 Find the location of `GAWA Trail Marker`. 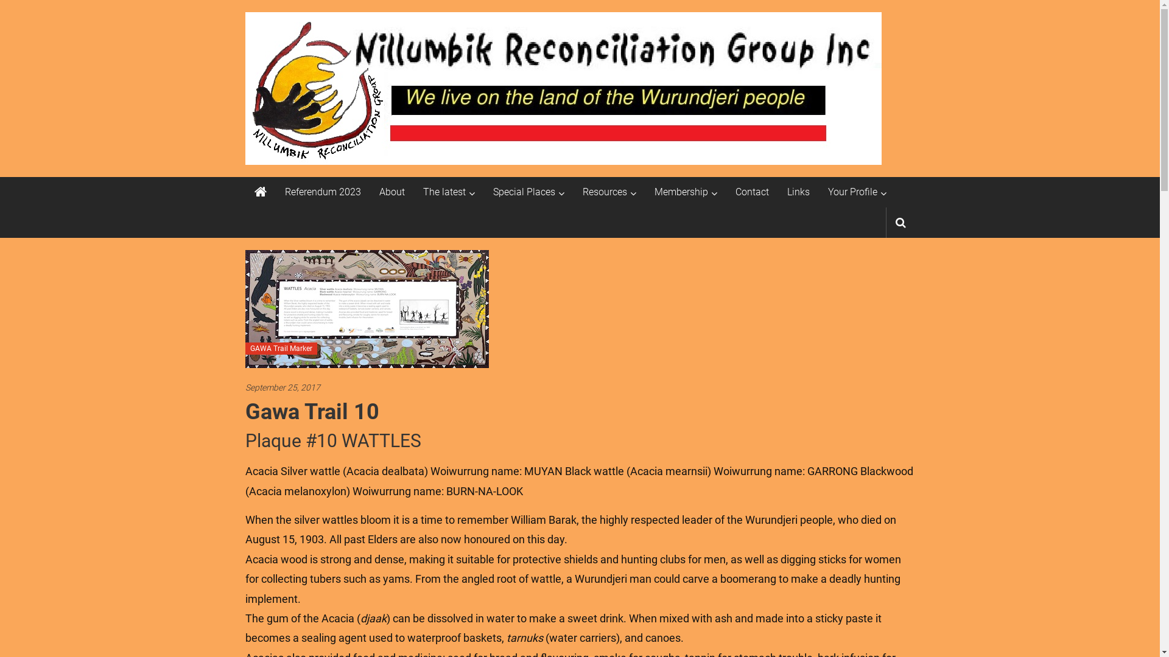

GAWA Trail Marker is located at coordinates (281, 349).